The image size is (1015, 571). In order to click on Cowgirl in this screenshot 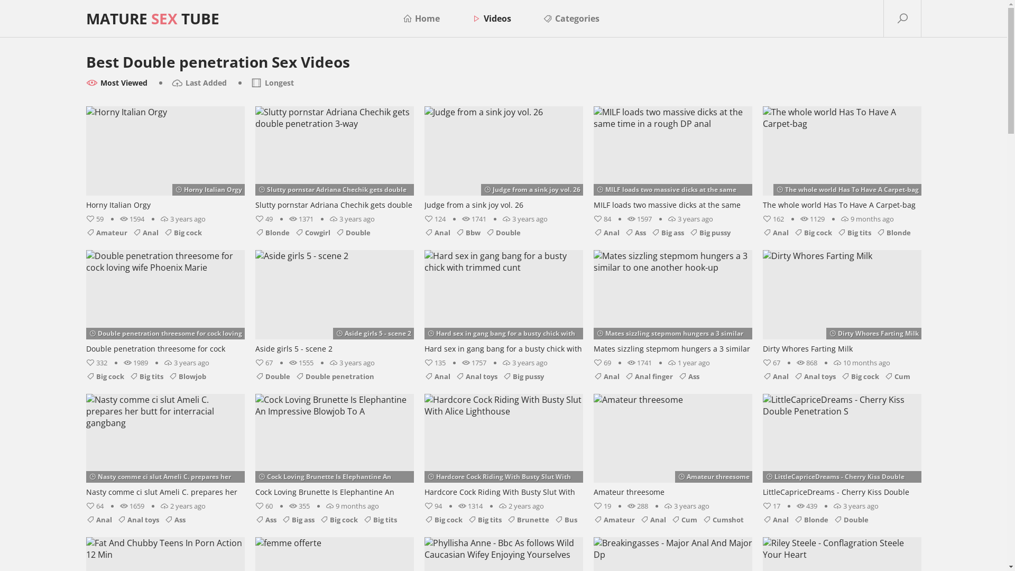, I will do `click(313, 233)`.